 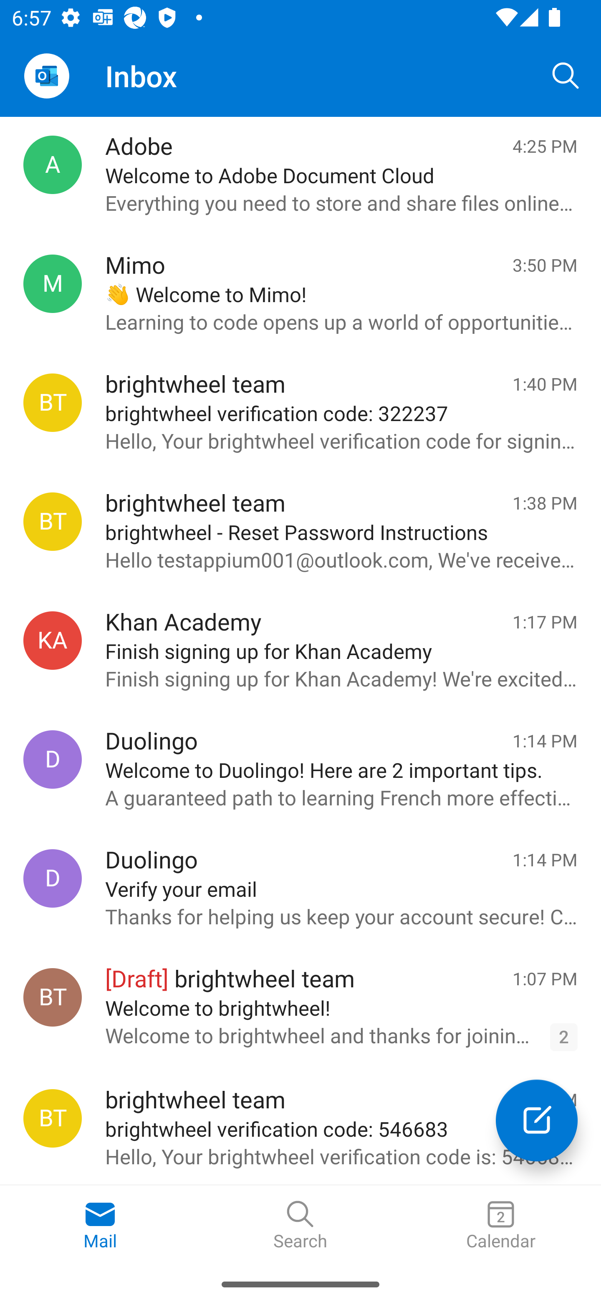 What do you see at coordinates (53, 284) in the screenshot?
I see `Mimo, support@getmimo.com` at bounding box center [53, 284].